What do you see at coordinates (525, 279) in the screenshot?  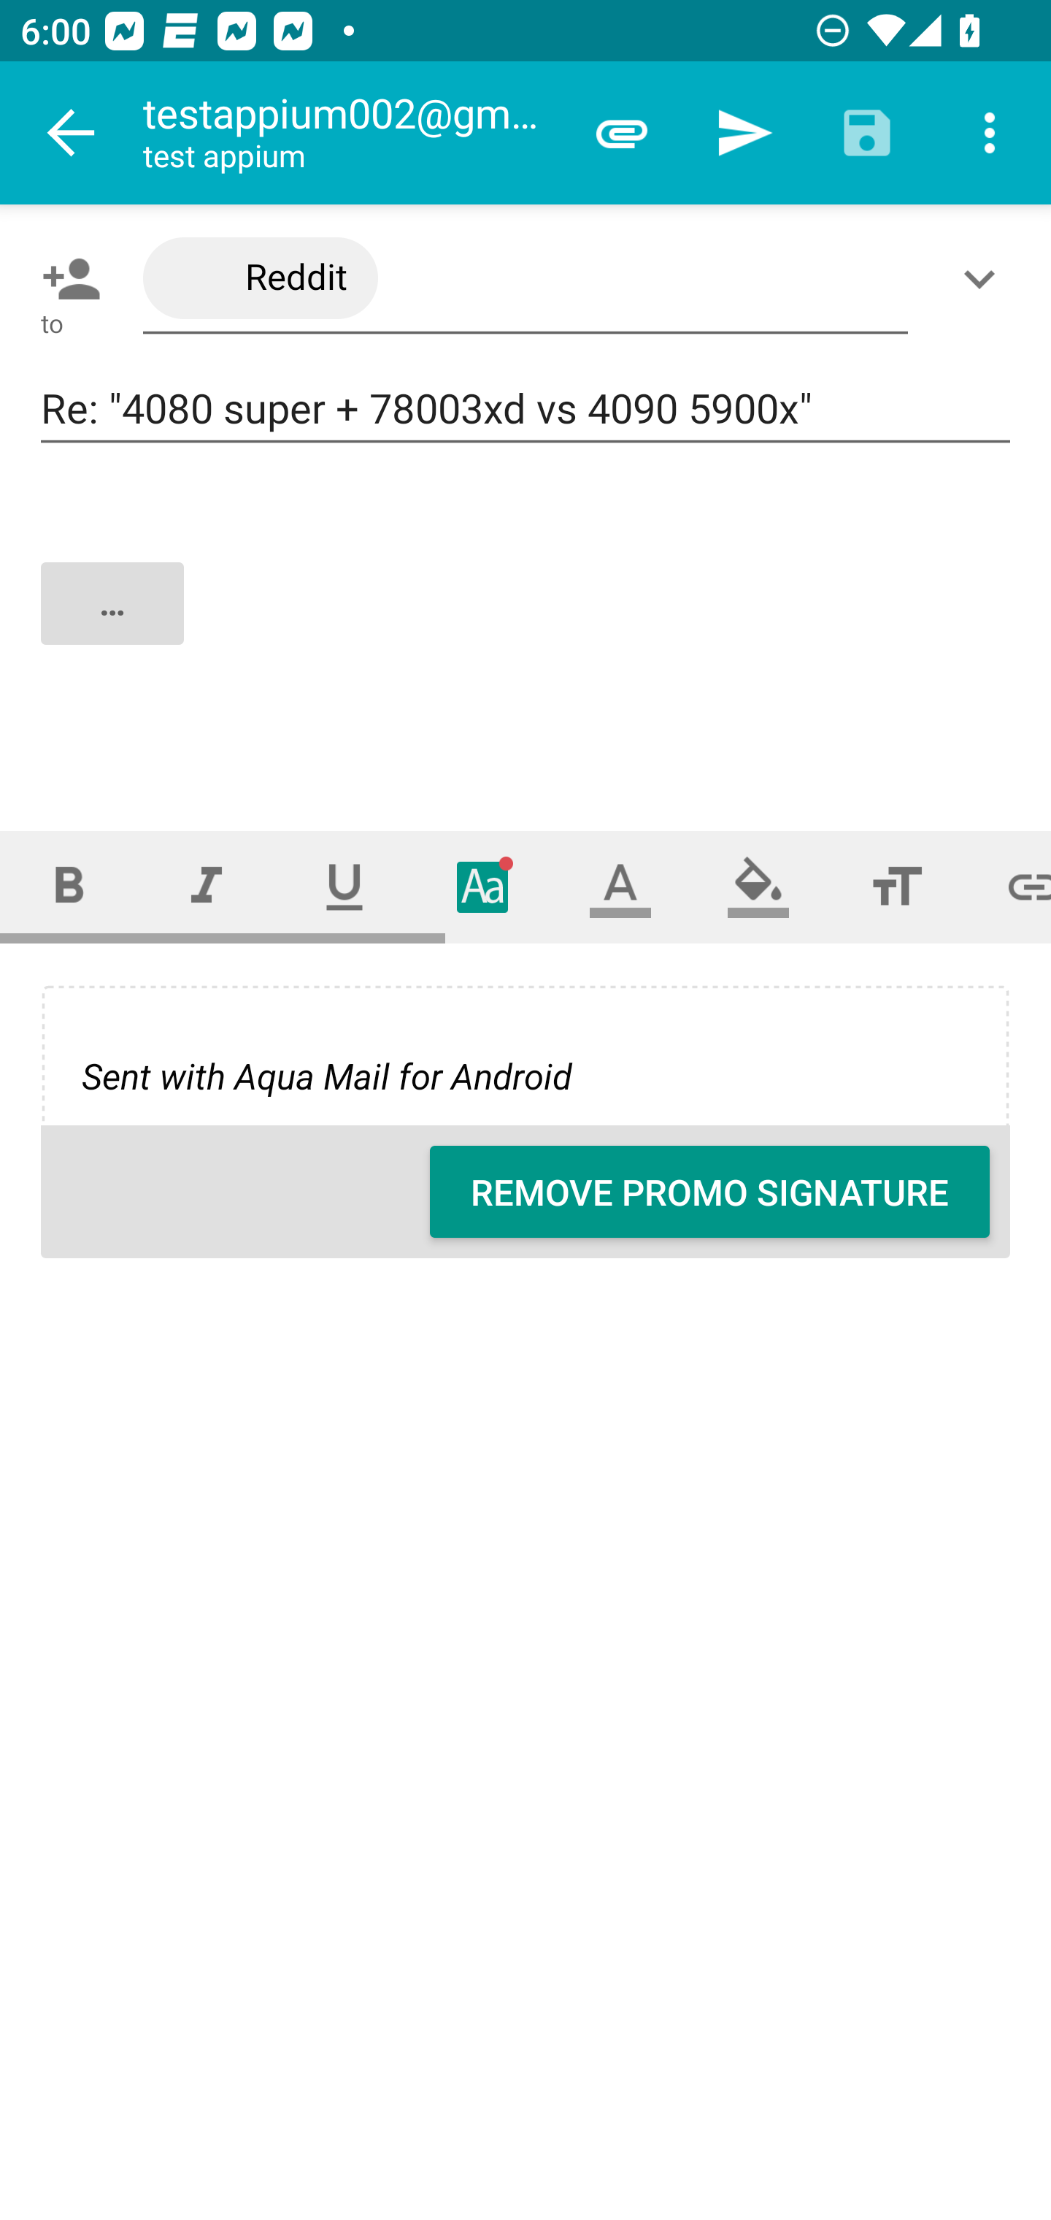 I see `Reddit <noreply@redditmail.com>, ` at bounding box center [525, 279].